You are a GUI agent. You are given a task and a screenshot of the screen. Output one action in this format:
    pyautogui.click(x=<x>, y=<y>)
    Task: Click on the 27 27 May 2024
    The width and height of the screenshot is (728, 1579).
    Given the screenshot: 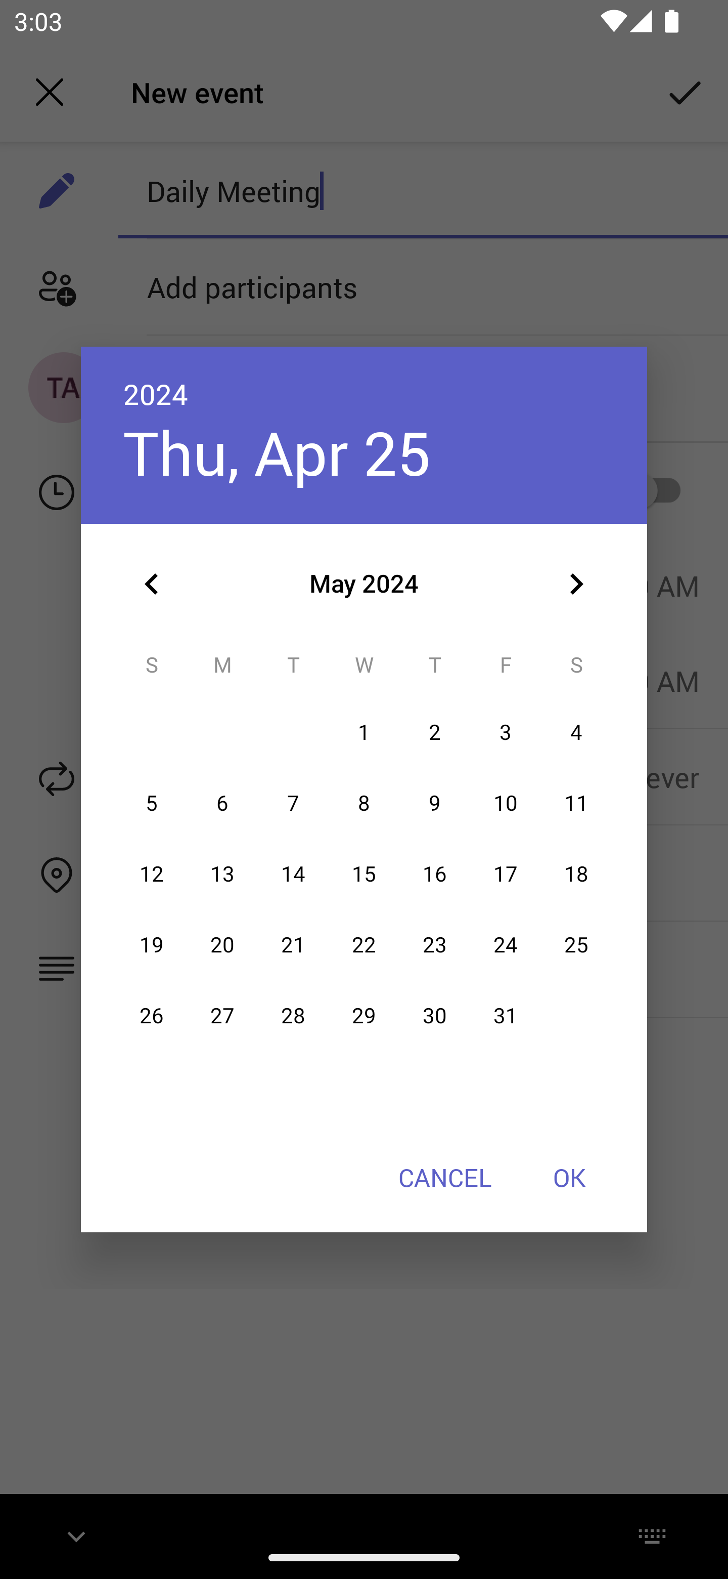 What is the action you would take?
    pyautogui.click(x=222, y=1016)
    